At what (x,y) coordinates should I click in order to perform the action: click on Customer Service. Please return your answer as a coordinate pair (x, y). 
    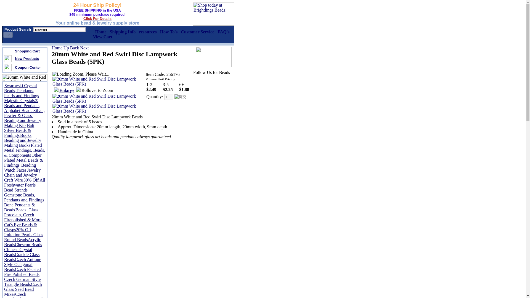
    Looking at the image, I should click on (197, 32).